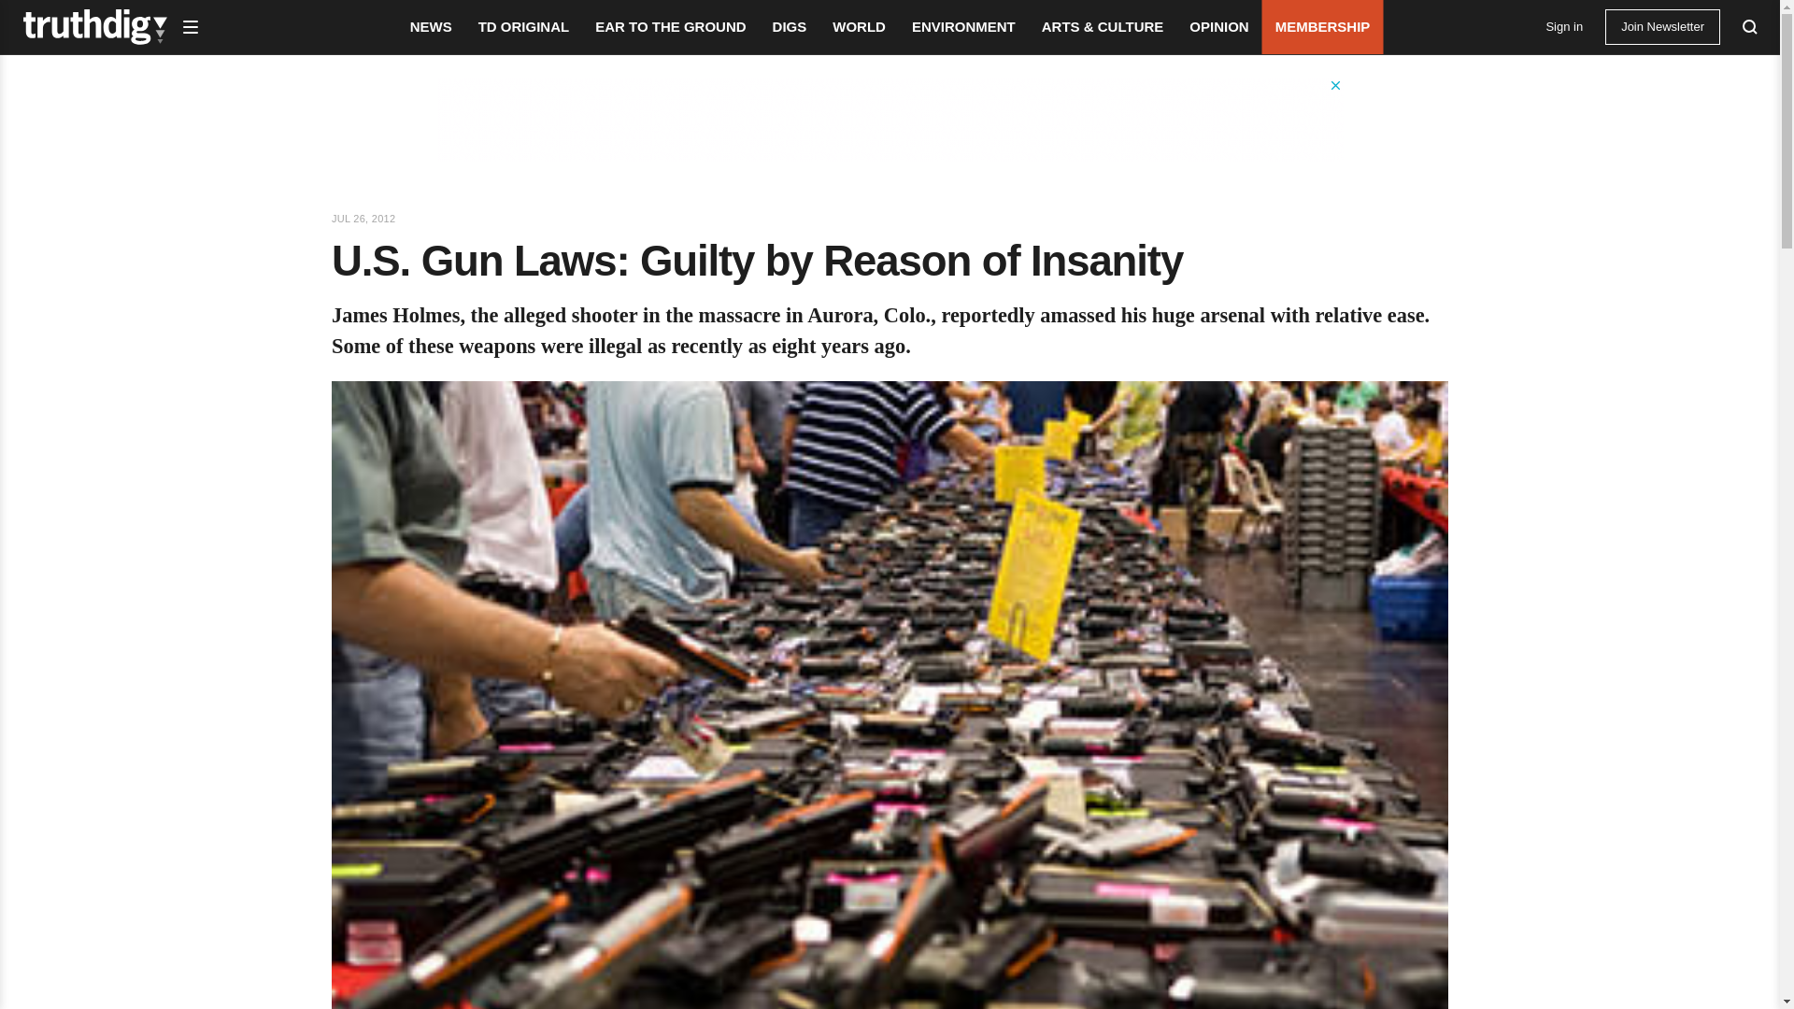  What do you see at coordinates (890, 120) in the screenshot?
I see `3rd party ad content` at bounding box center [890, 120].